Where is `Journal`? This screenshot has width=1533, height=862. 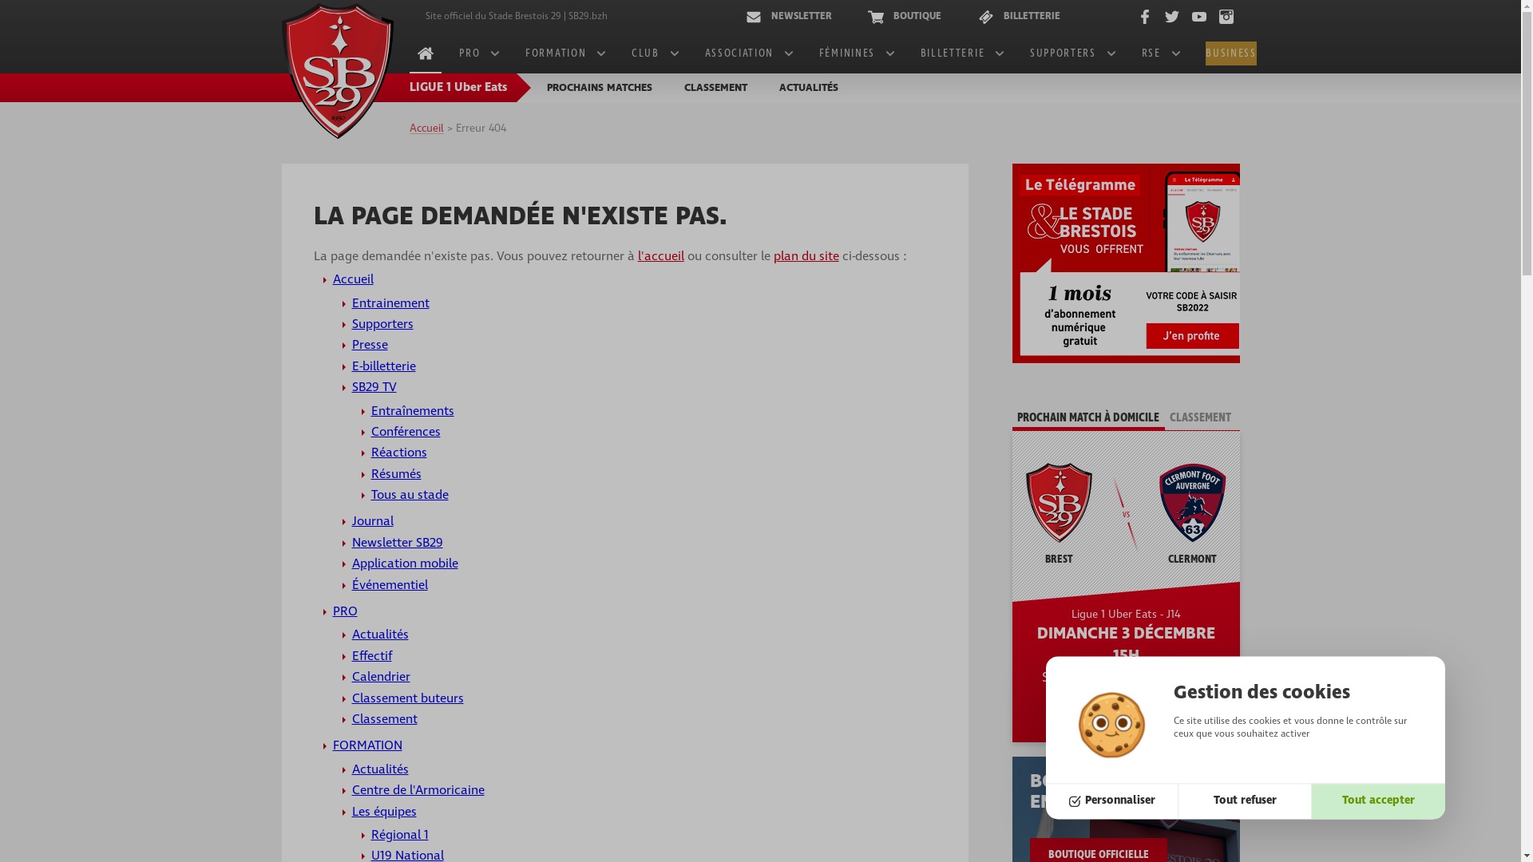 Journal is located at coordinates (372, 521).